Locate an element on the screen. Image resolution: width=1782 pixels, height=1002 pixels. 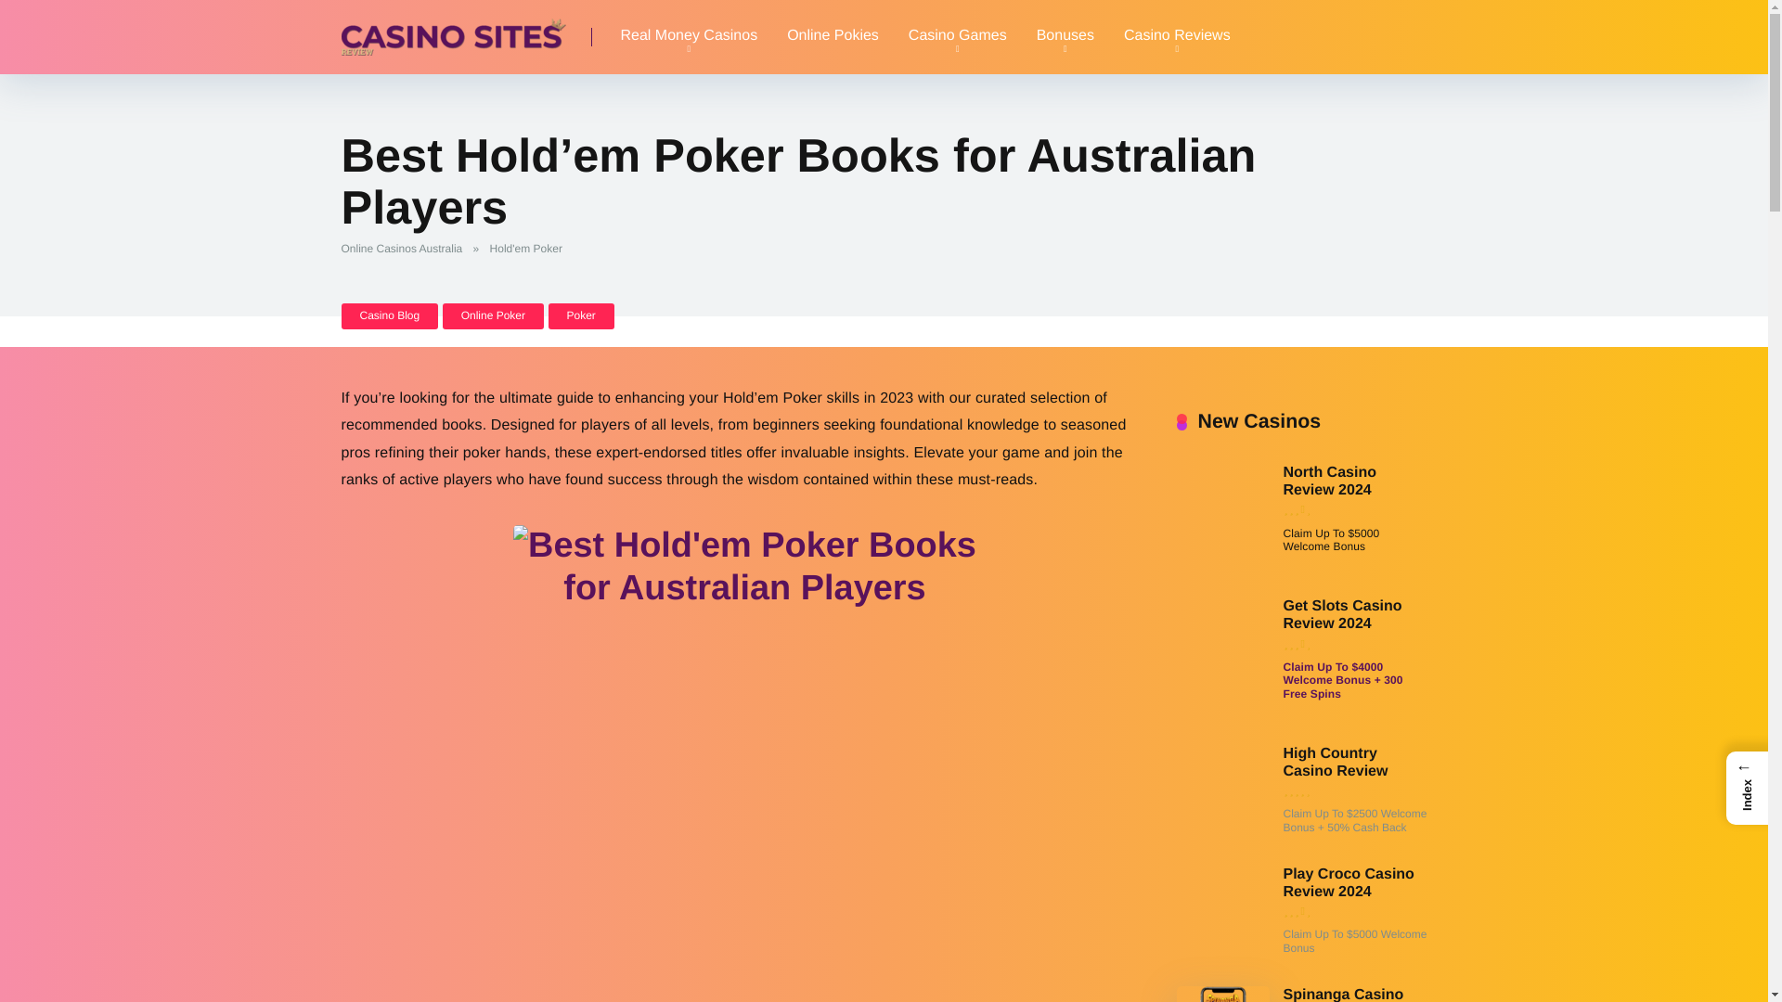
Bonuses is located at coordinates (1065, 37).